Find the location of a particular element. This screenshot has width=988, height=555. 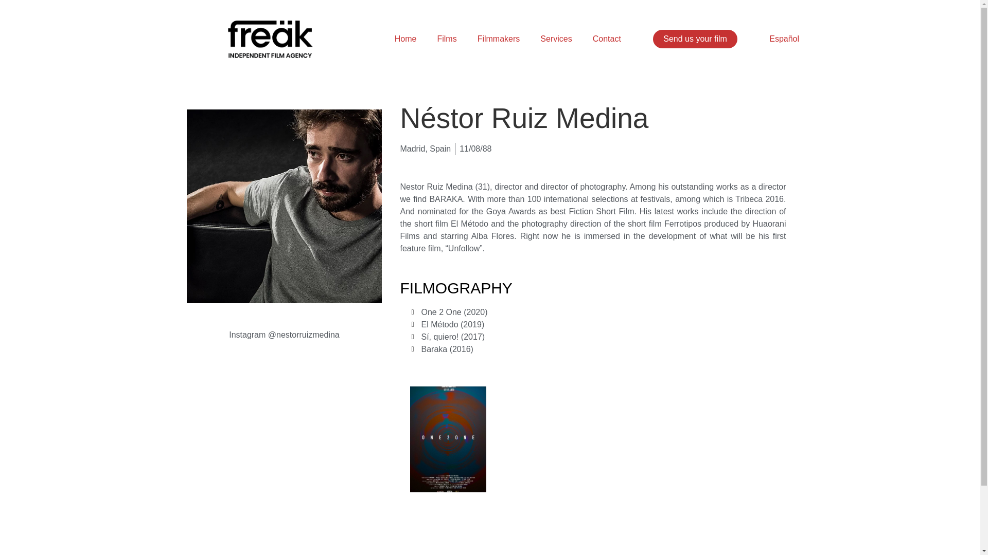

Films is located at coordinates (447, 39).